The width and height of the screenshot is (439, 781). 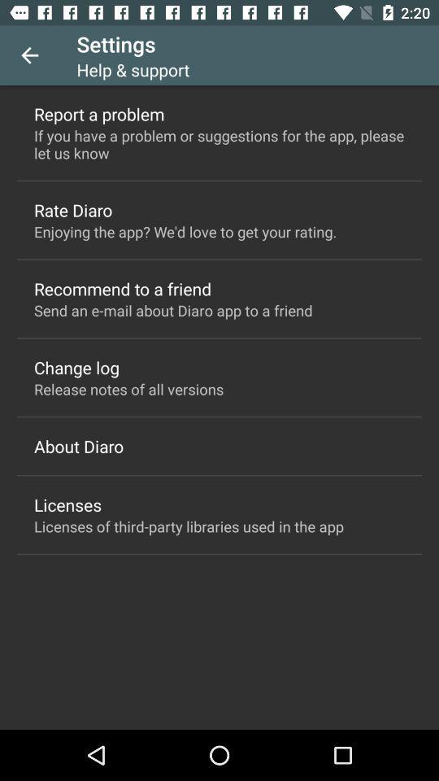 What do you see at coordinates (189, 526) in the screenshot?
I see `open icon below licenses item` at bounding box center [189, 526].